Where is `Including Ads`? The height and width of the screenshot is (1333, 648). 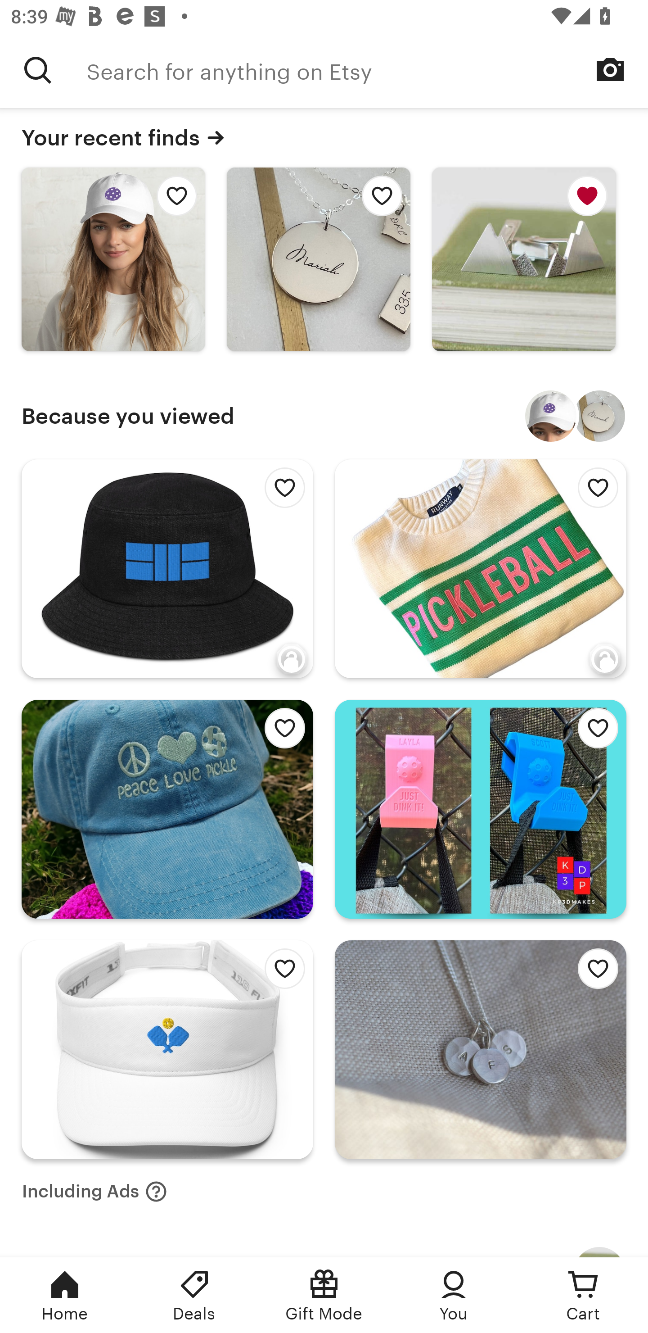
Including Ads is located at coordinates (94, 1192).